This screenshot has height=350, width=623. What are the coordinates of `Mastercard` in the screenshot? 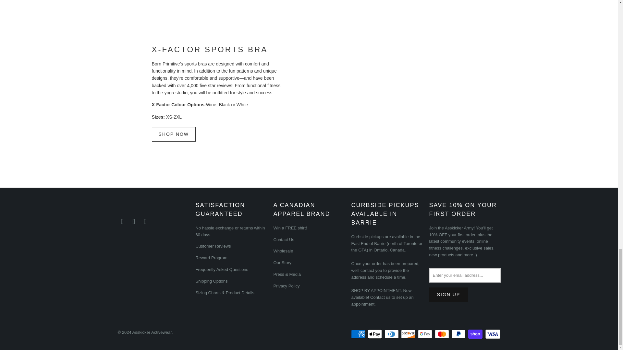 It's located at (443, 334).